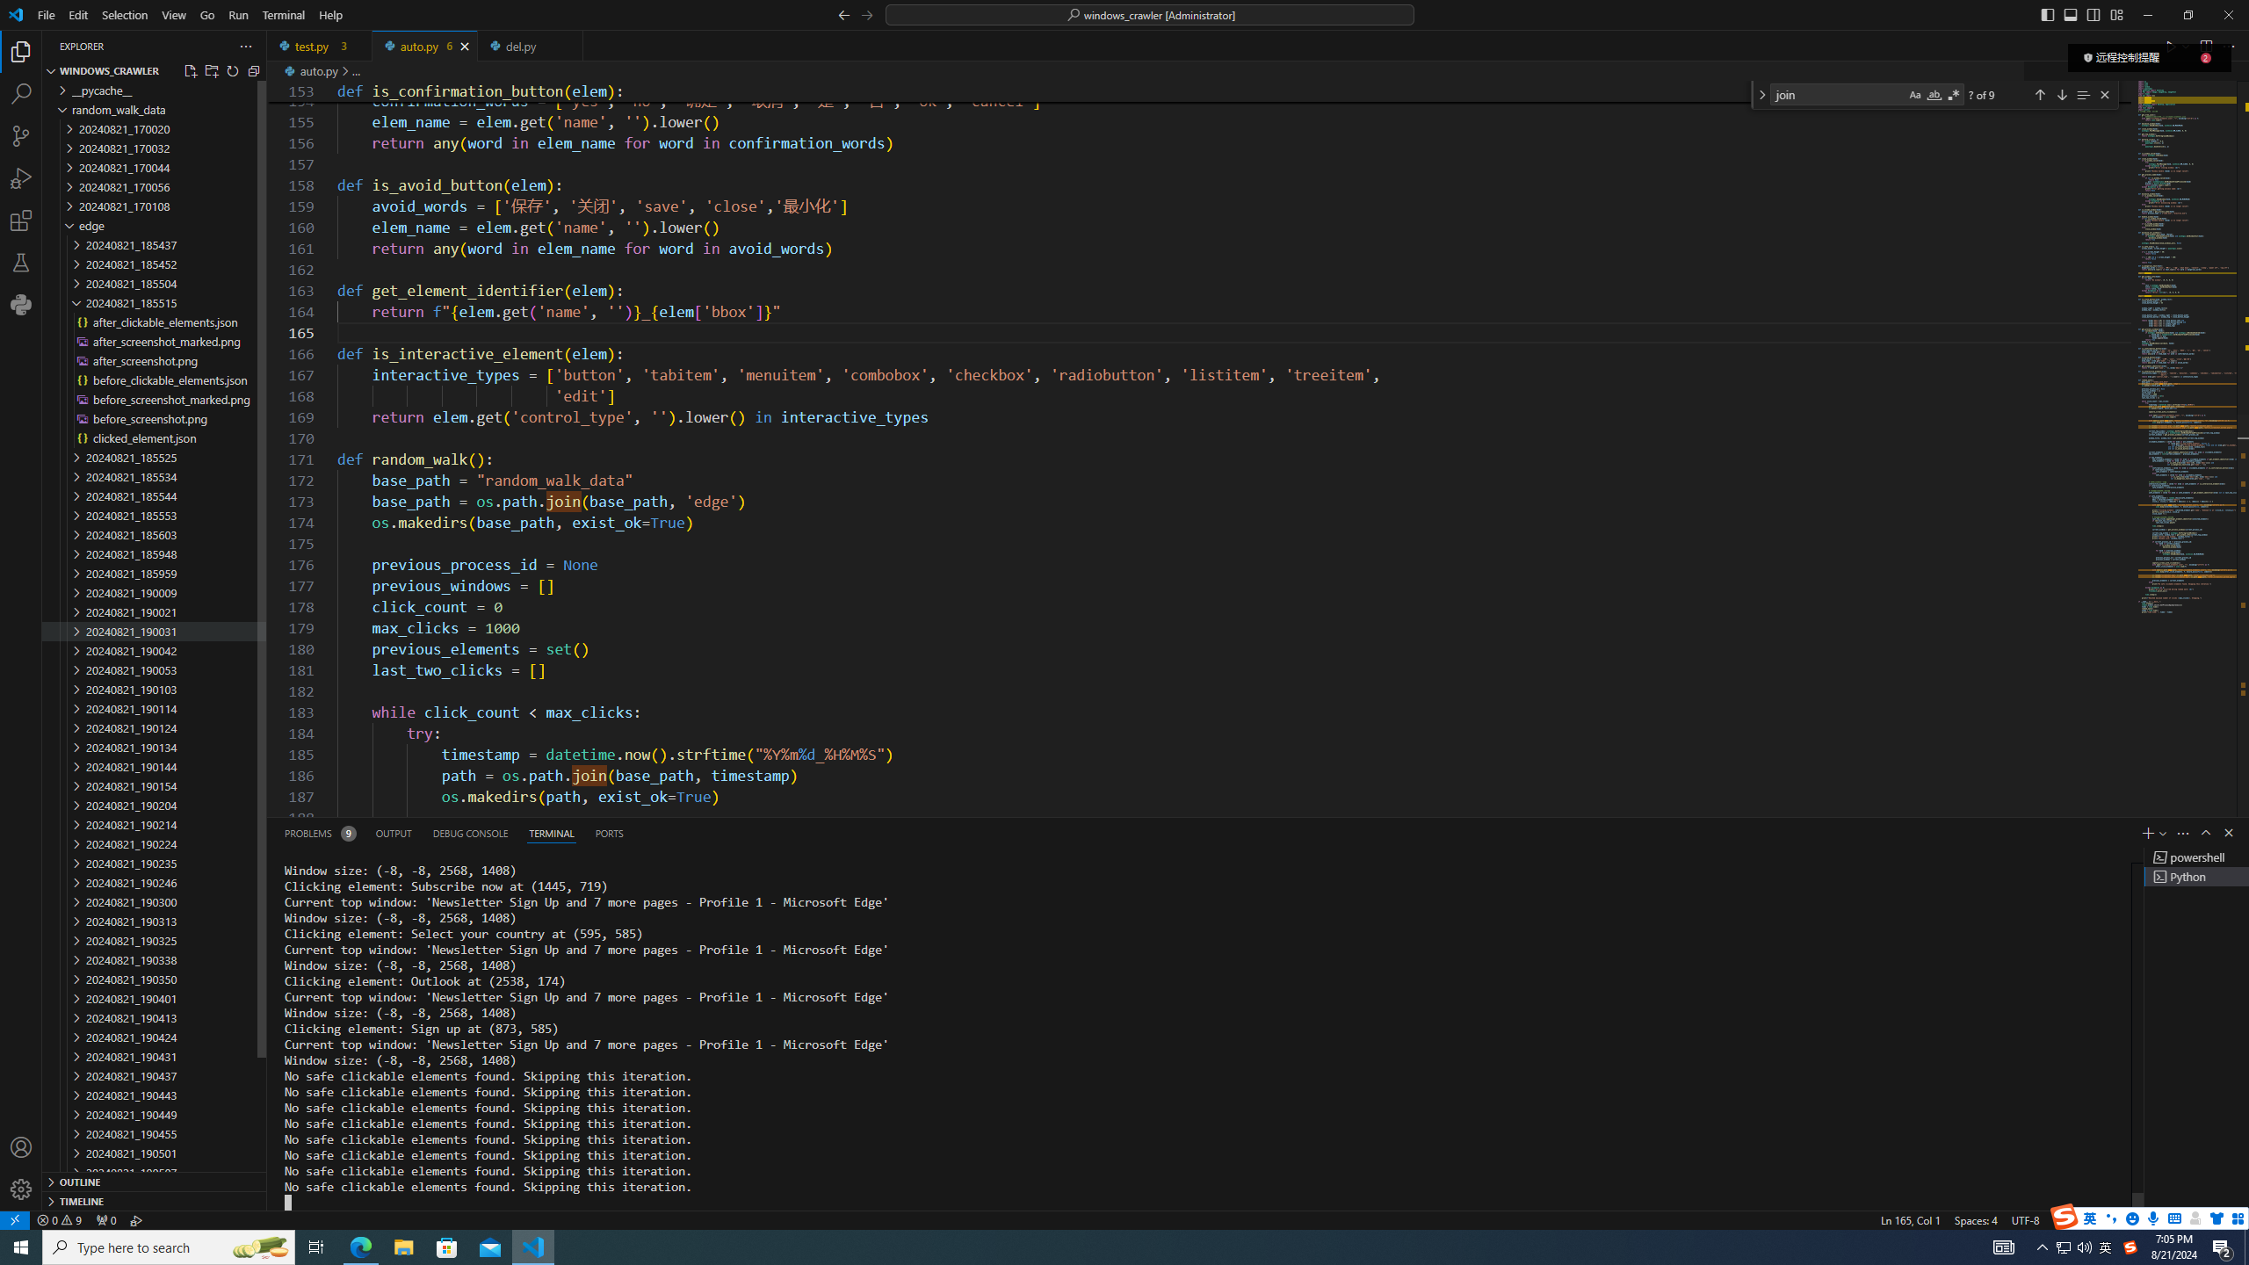 The width and height of the screenshot is (2249, 1265). What do you see at coordinates (320, 46) in the screenshot?
I see `test.py` at bounding box center [320, 46].